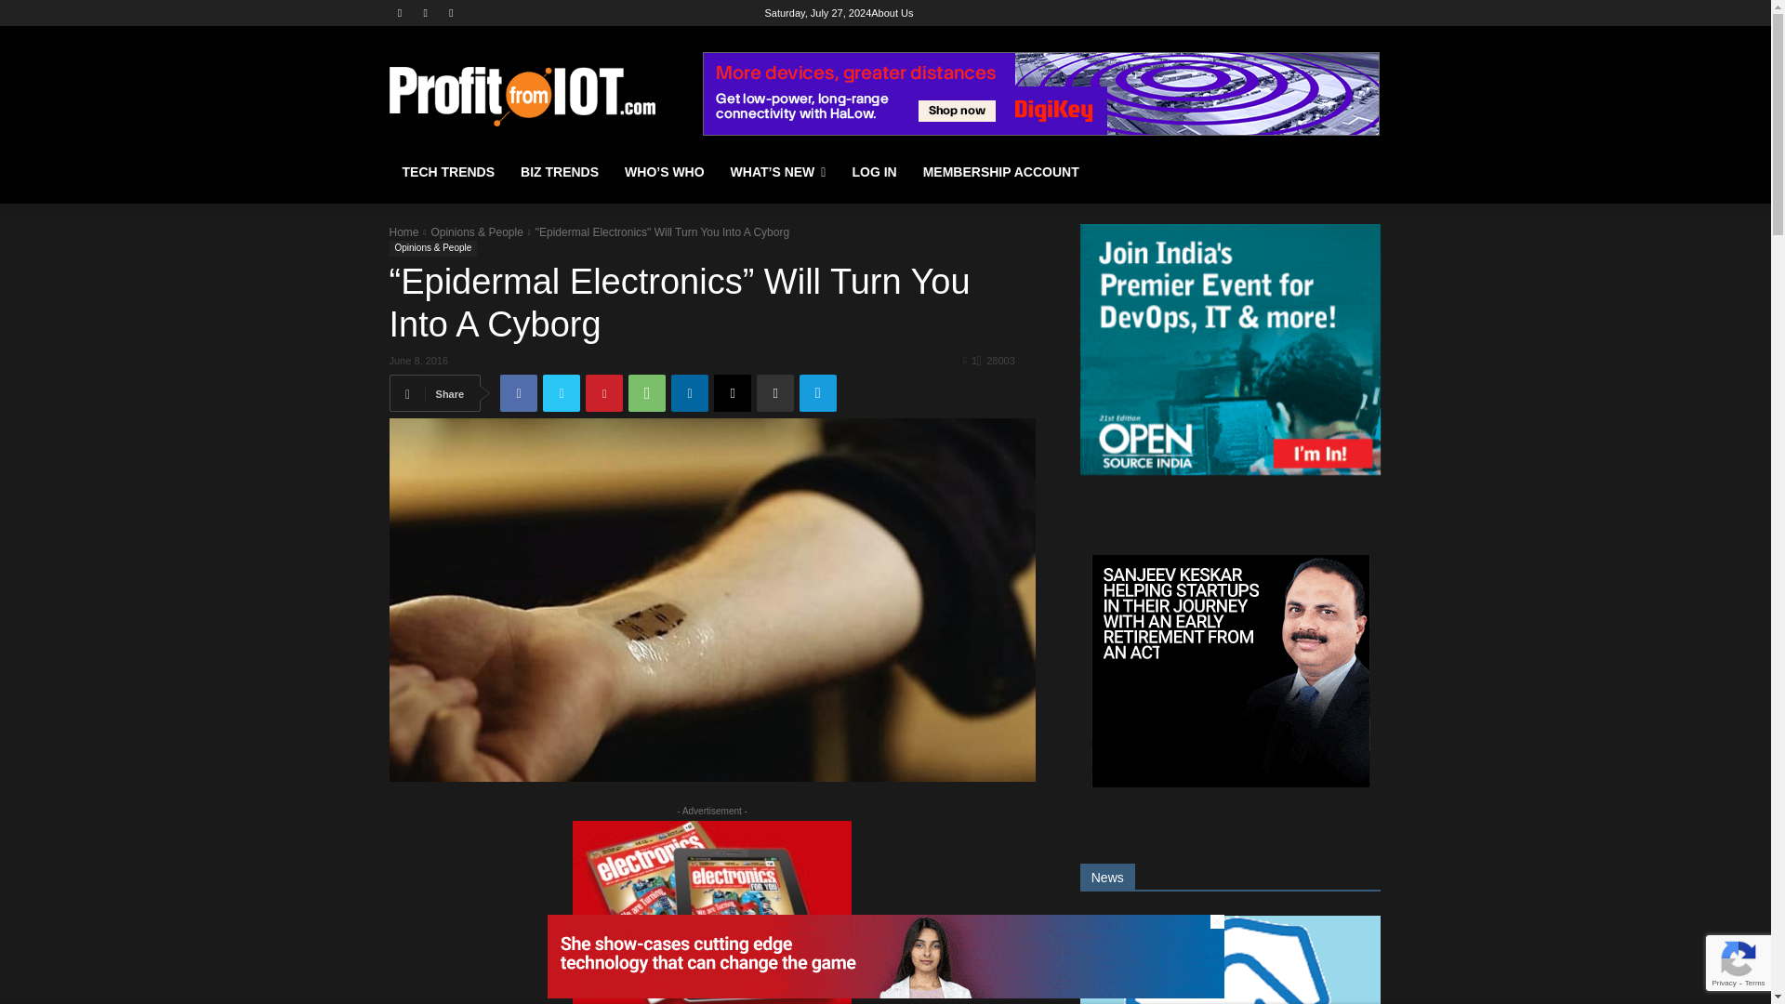  What do you see at coordinates (448, 171) in the screenshot?
I see `TECH TRENDS` at bounding box center [448, 171].